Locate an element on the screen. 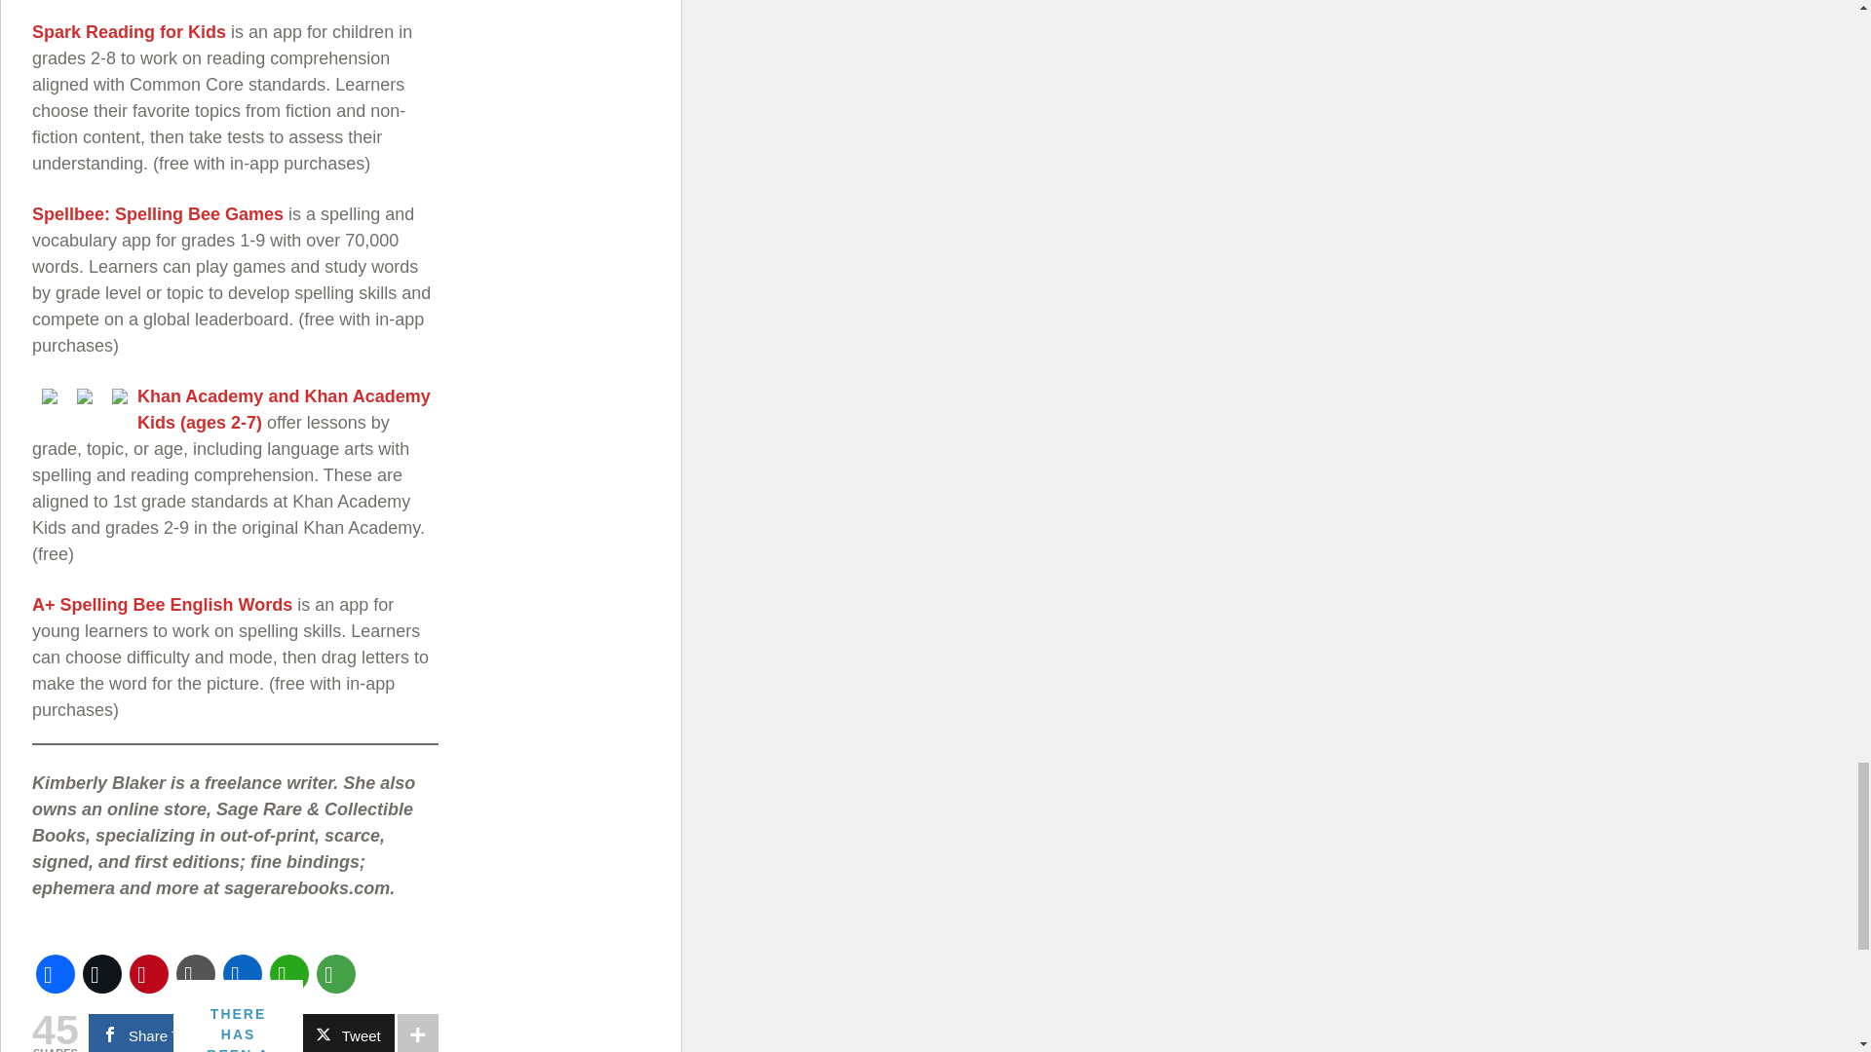 Image resolution: width=1871 pixels, height=1052 pixels. Pinterest is located at coordinates (148, 974).